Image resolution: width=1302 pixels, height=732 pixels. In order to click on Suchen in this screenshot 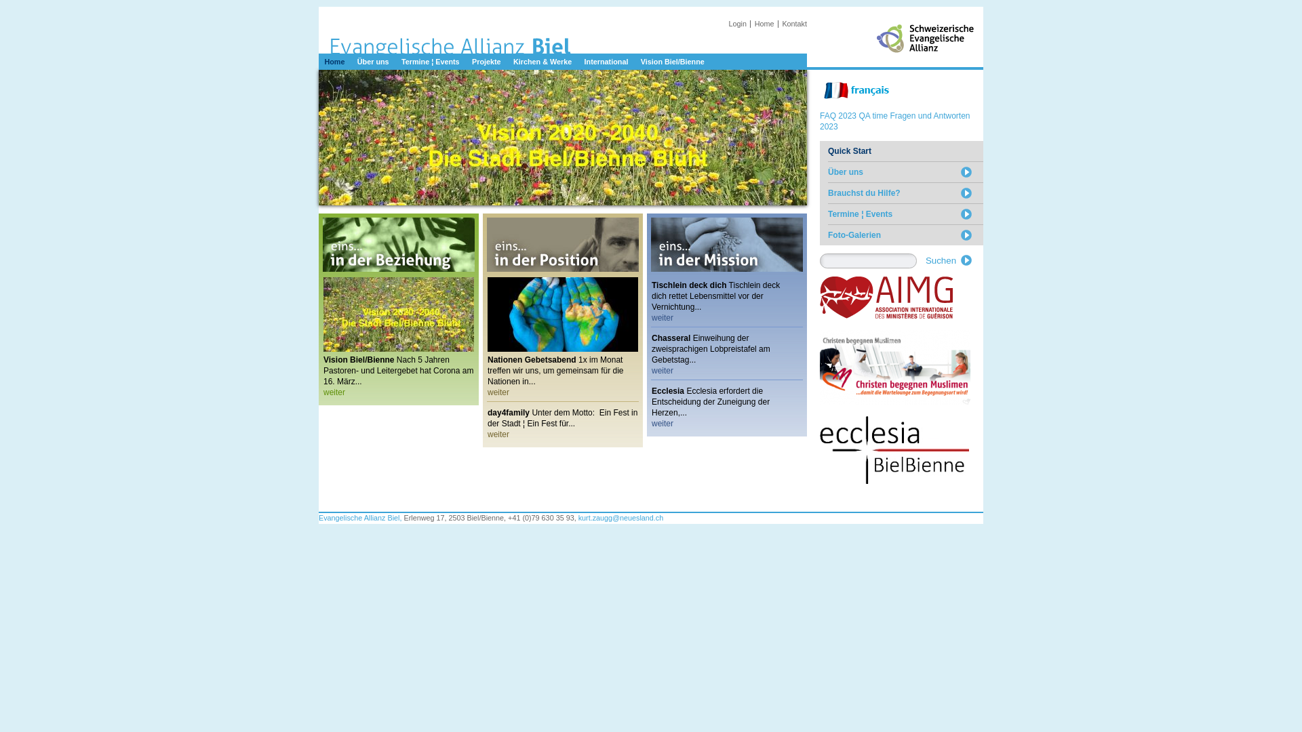, I will do `click(953, 260)`.